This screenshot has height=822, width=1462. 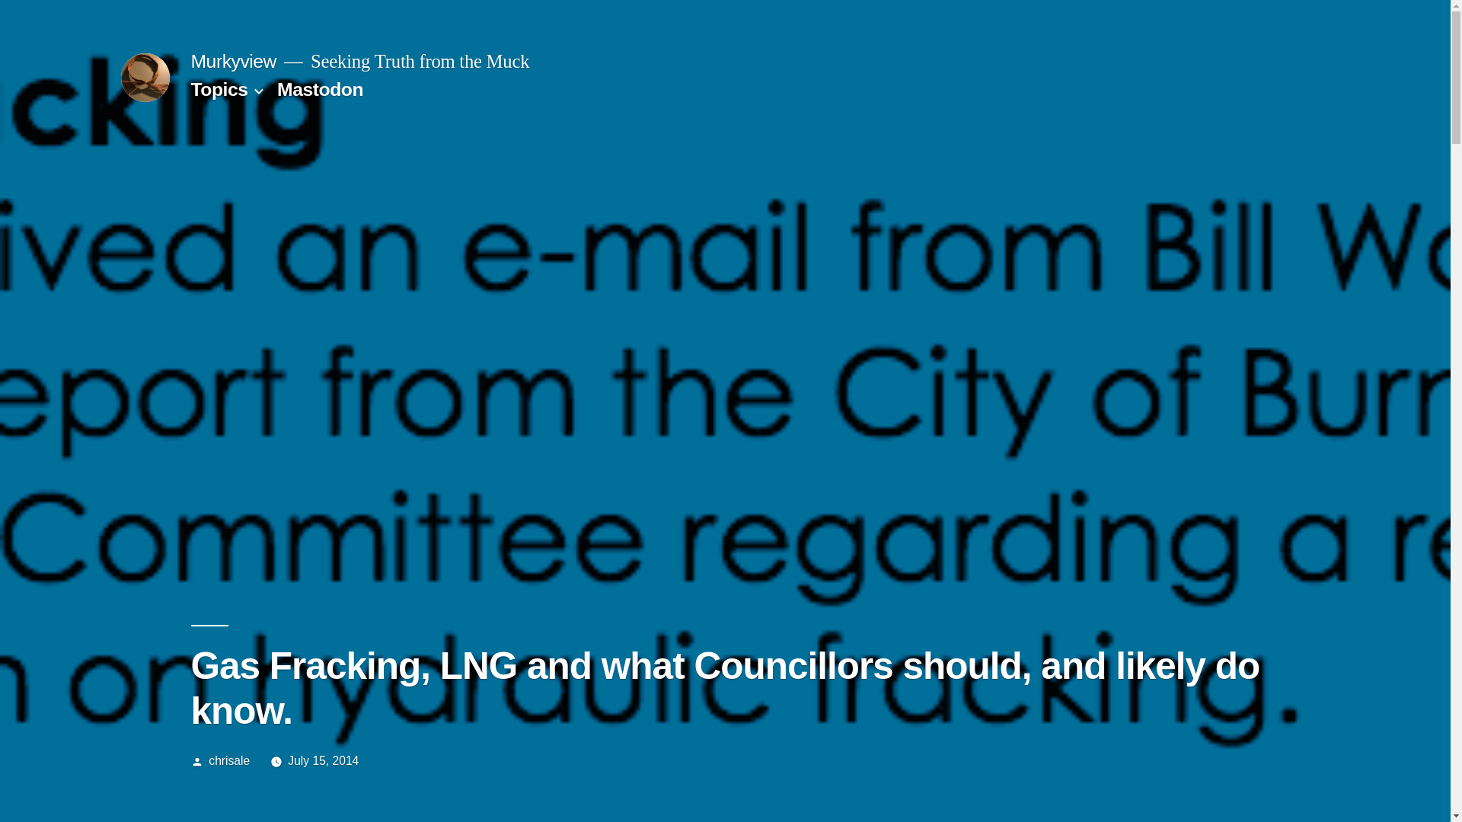 What do you see at coordinates (320, 88) in the screenshot?
I see `Mastodon` at bounding box center [320, 88].